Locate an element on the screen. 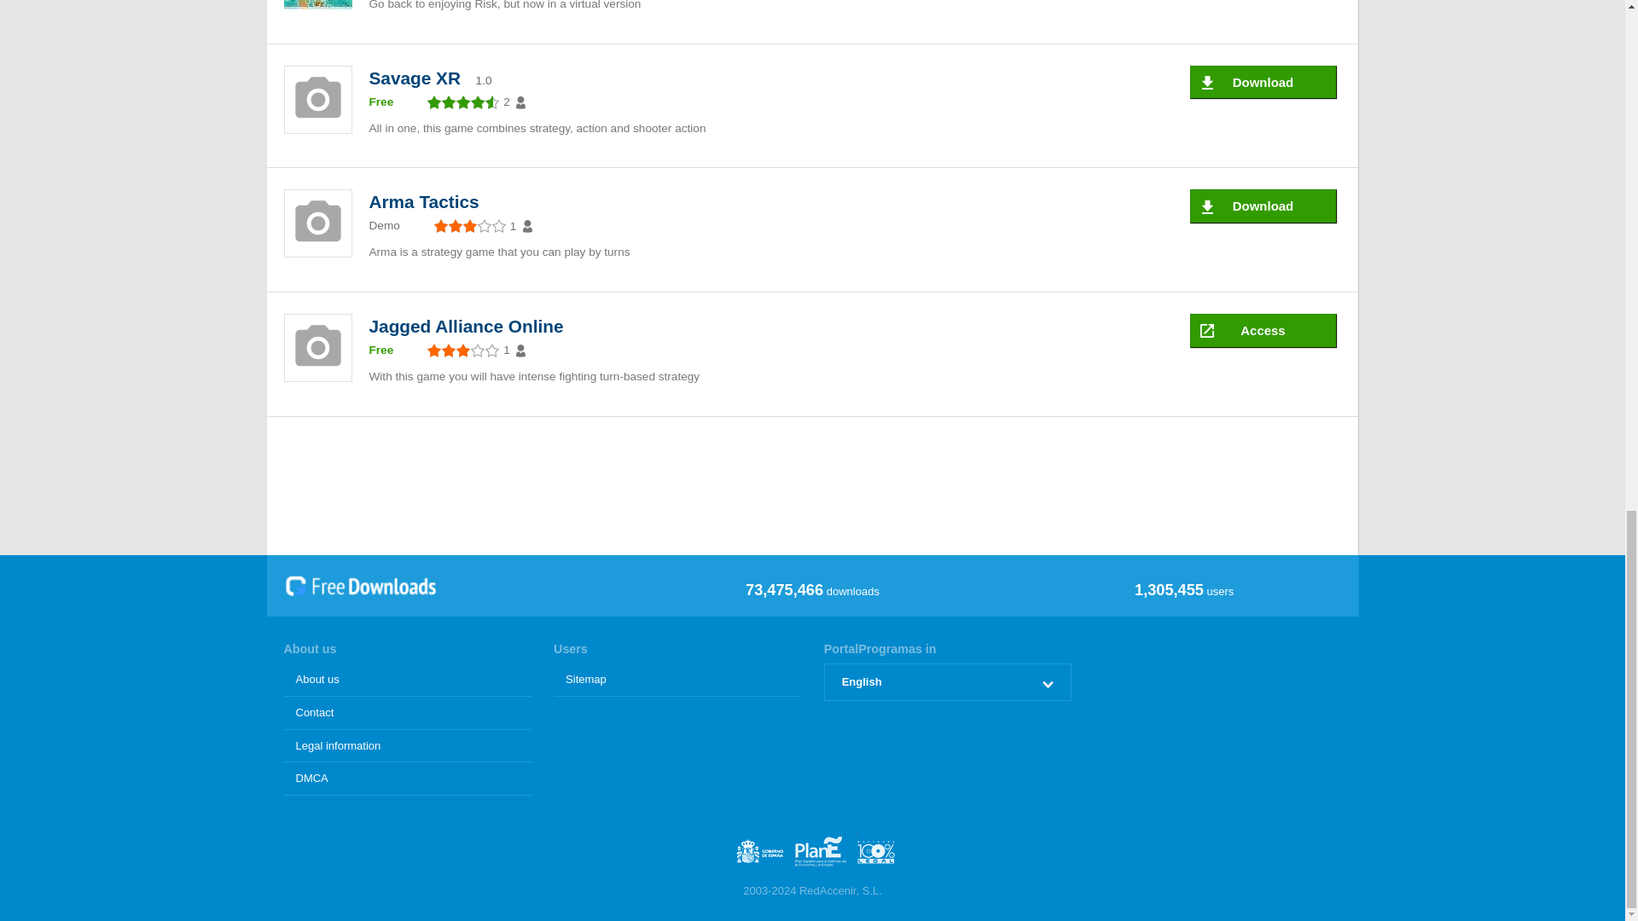 Image resolution: width=1638 pixels, height=921 pixels. Download is located at coordinates (1263, 206).